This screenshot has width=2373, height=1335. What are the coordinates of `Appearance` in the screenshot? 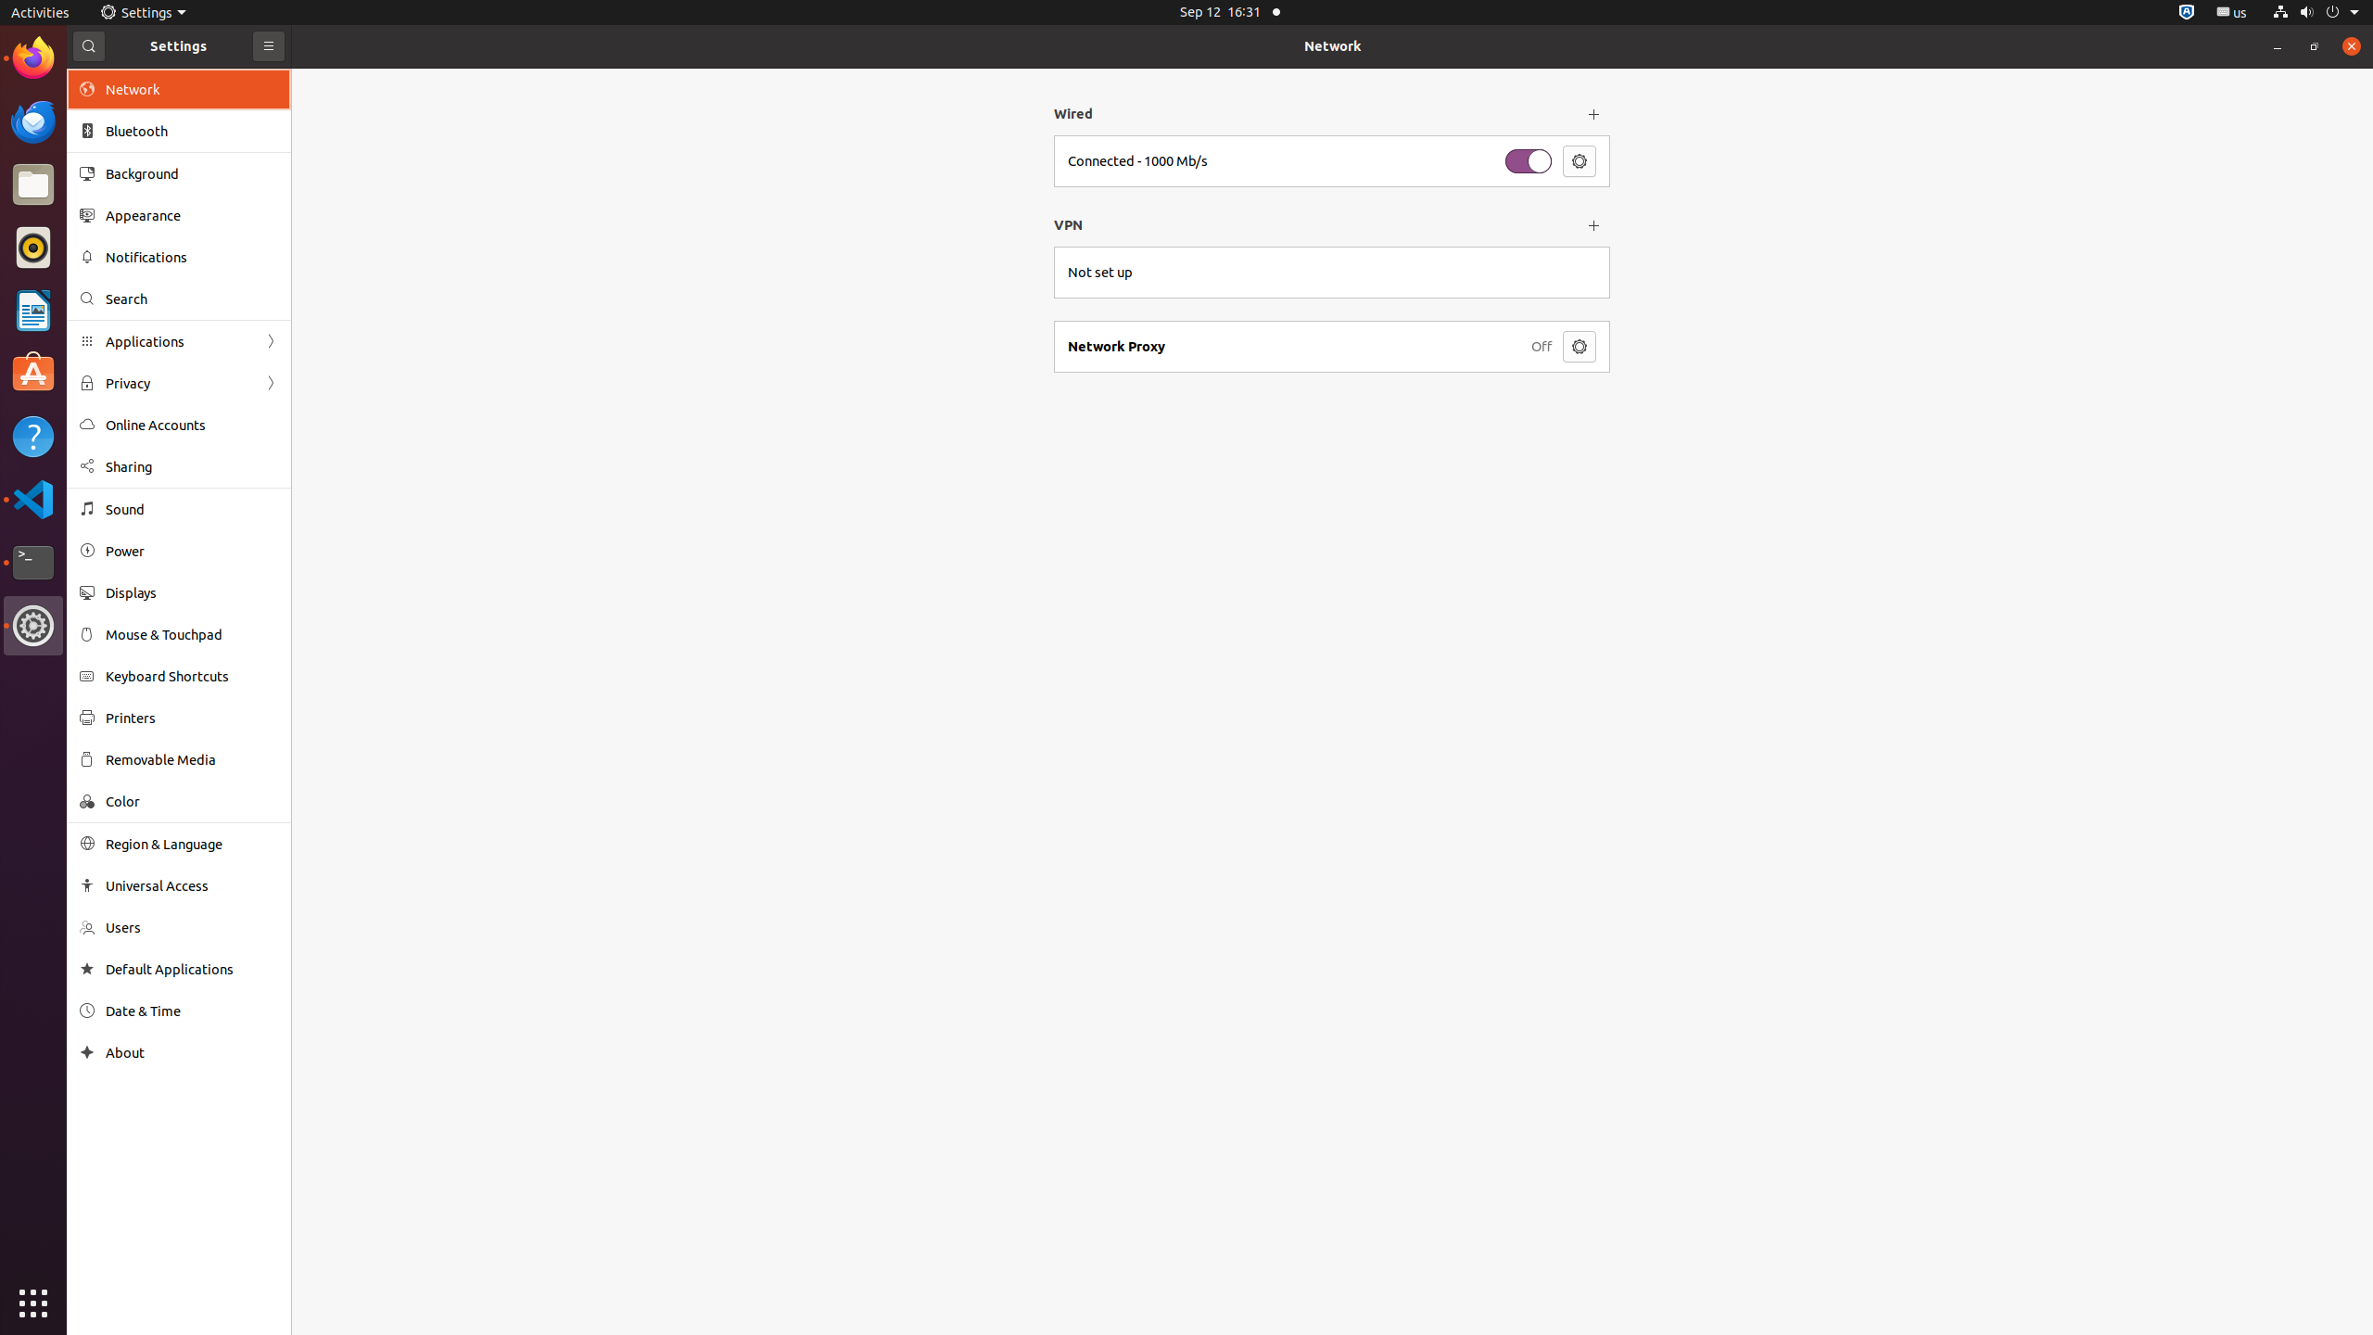 It's located at (192, 215).